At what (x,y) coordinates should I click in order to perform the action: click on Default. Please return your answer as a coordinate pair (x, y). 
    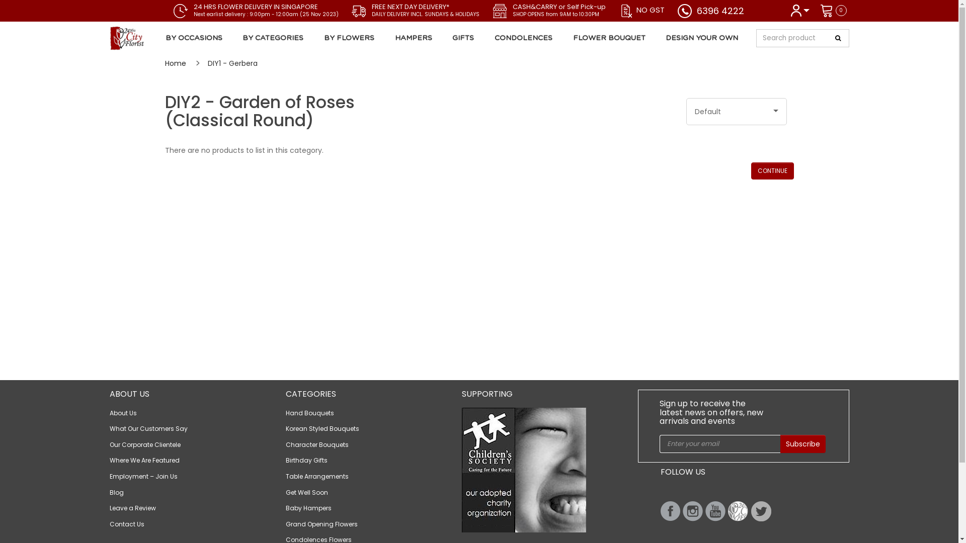
    Looking at the image, I should click on (737, 112).